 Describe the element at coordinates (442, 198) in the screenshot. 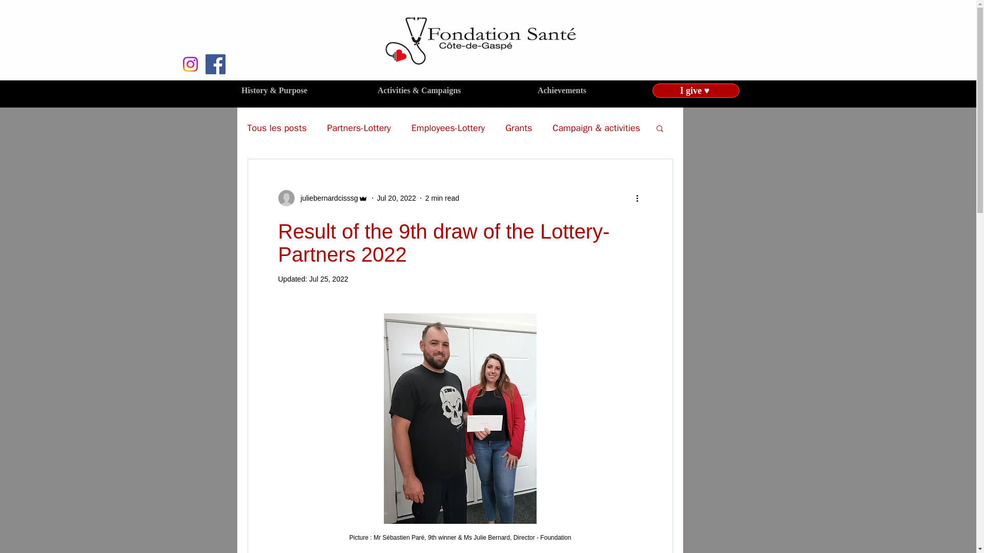

I see `2 min read` at that location.